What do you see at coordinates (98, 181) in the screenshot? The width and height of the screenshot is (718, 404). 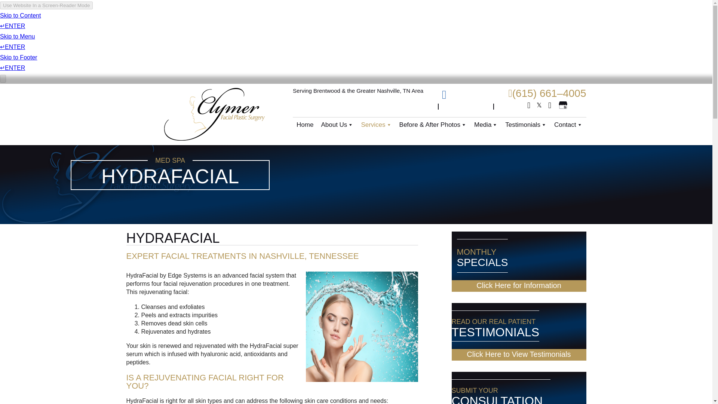 I see `Dr. Clymer` at bounding box center [98, 181].